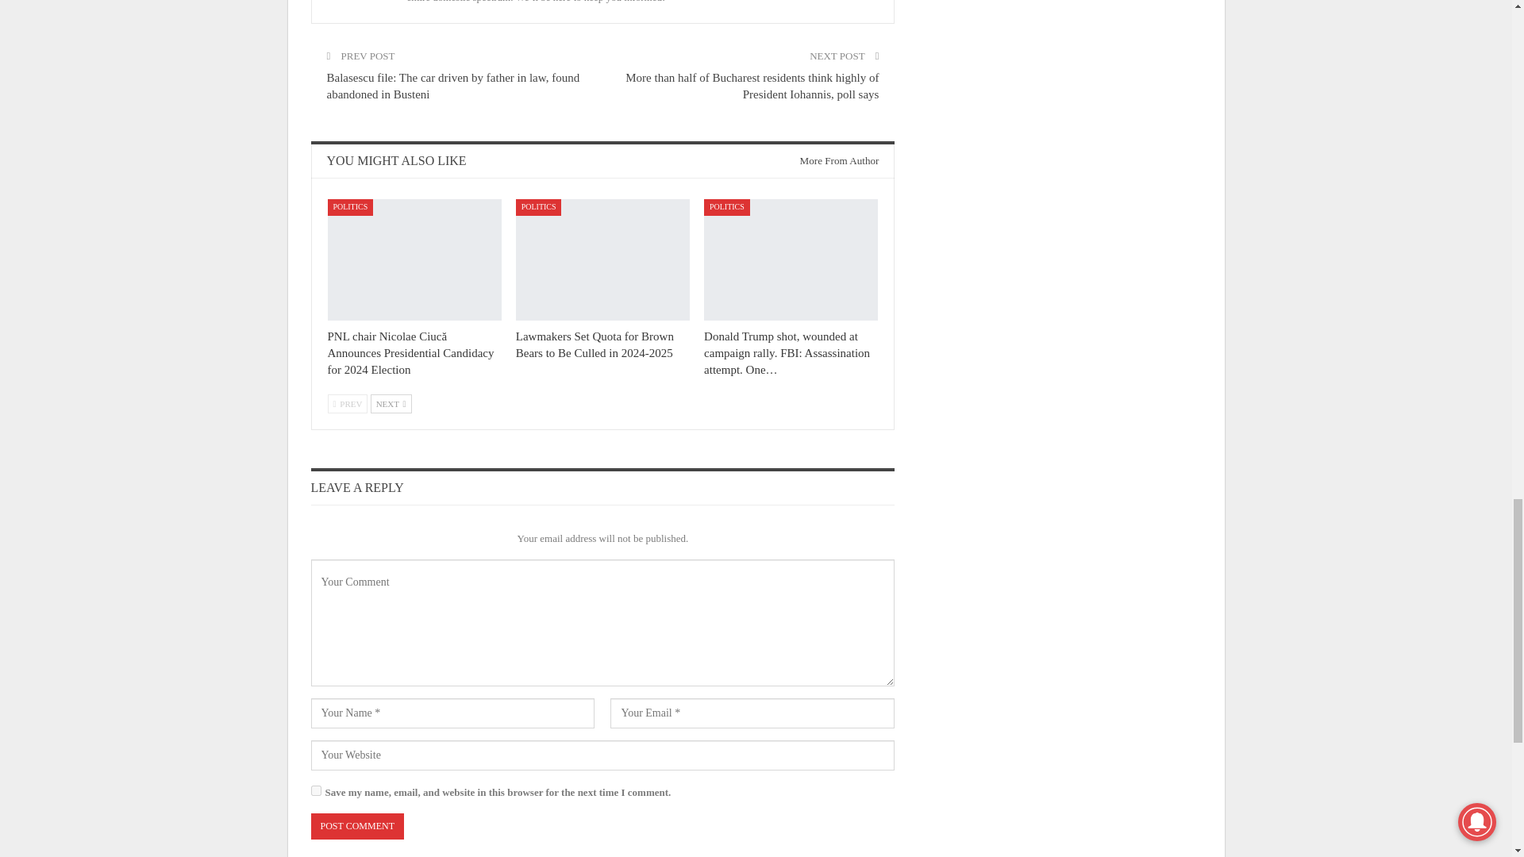  I want to click on yes, so click(316, 790).